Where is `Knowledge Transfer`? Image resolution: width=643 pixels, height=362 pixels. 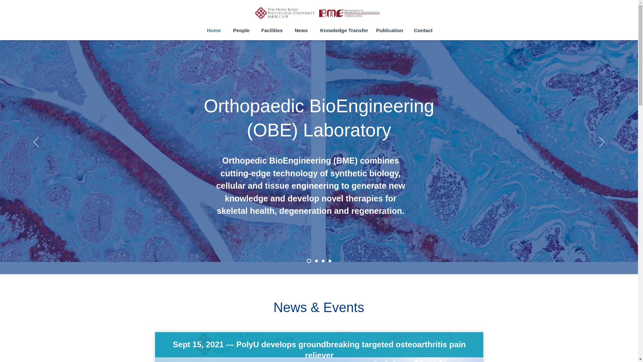
Knowledge Transfer is located at coordinates (341, 30).